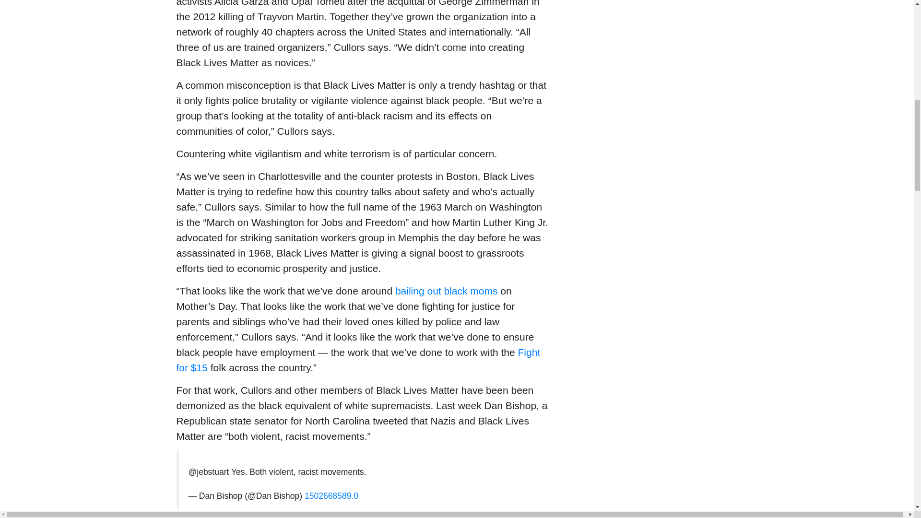 The width and height of the screenshot is (921, 518). I want to click on 1502668589.0, so click(331, 496).